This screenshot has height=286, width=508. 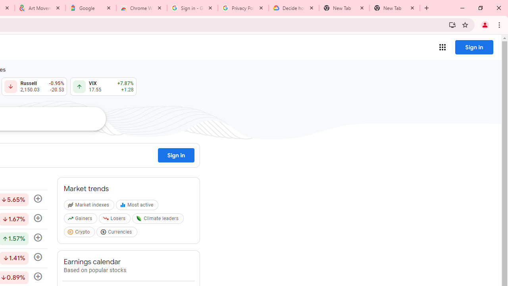 I want to click on Crypto, so click(x=80, y=233).